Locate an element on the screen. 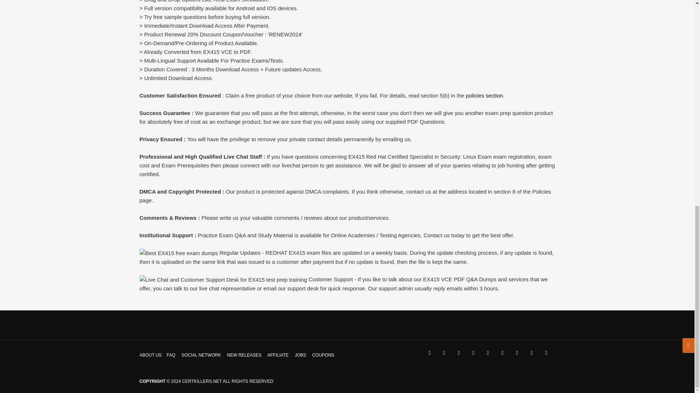  policies section is located at coordinates (485, 95).